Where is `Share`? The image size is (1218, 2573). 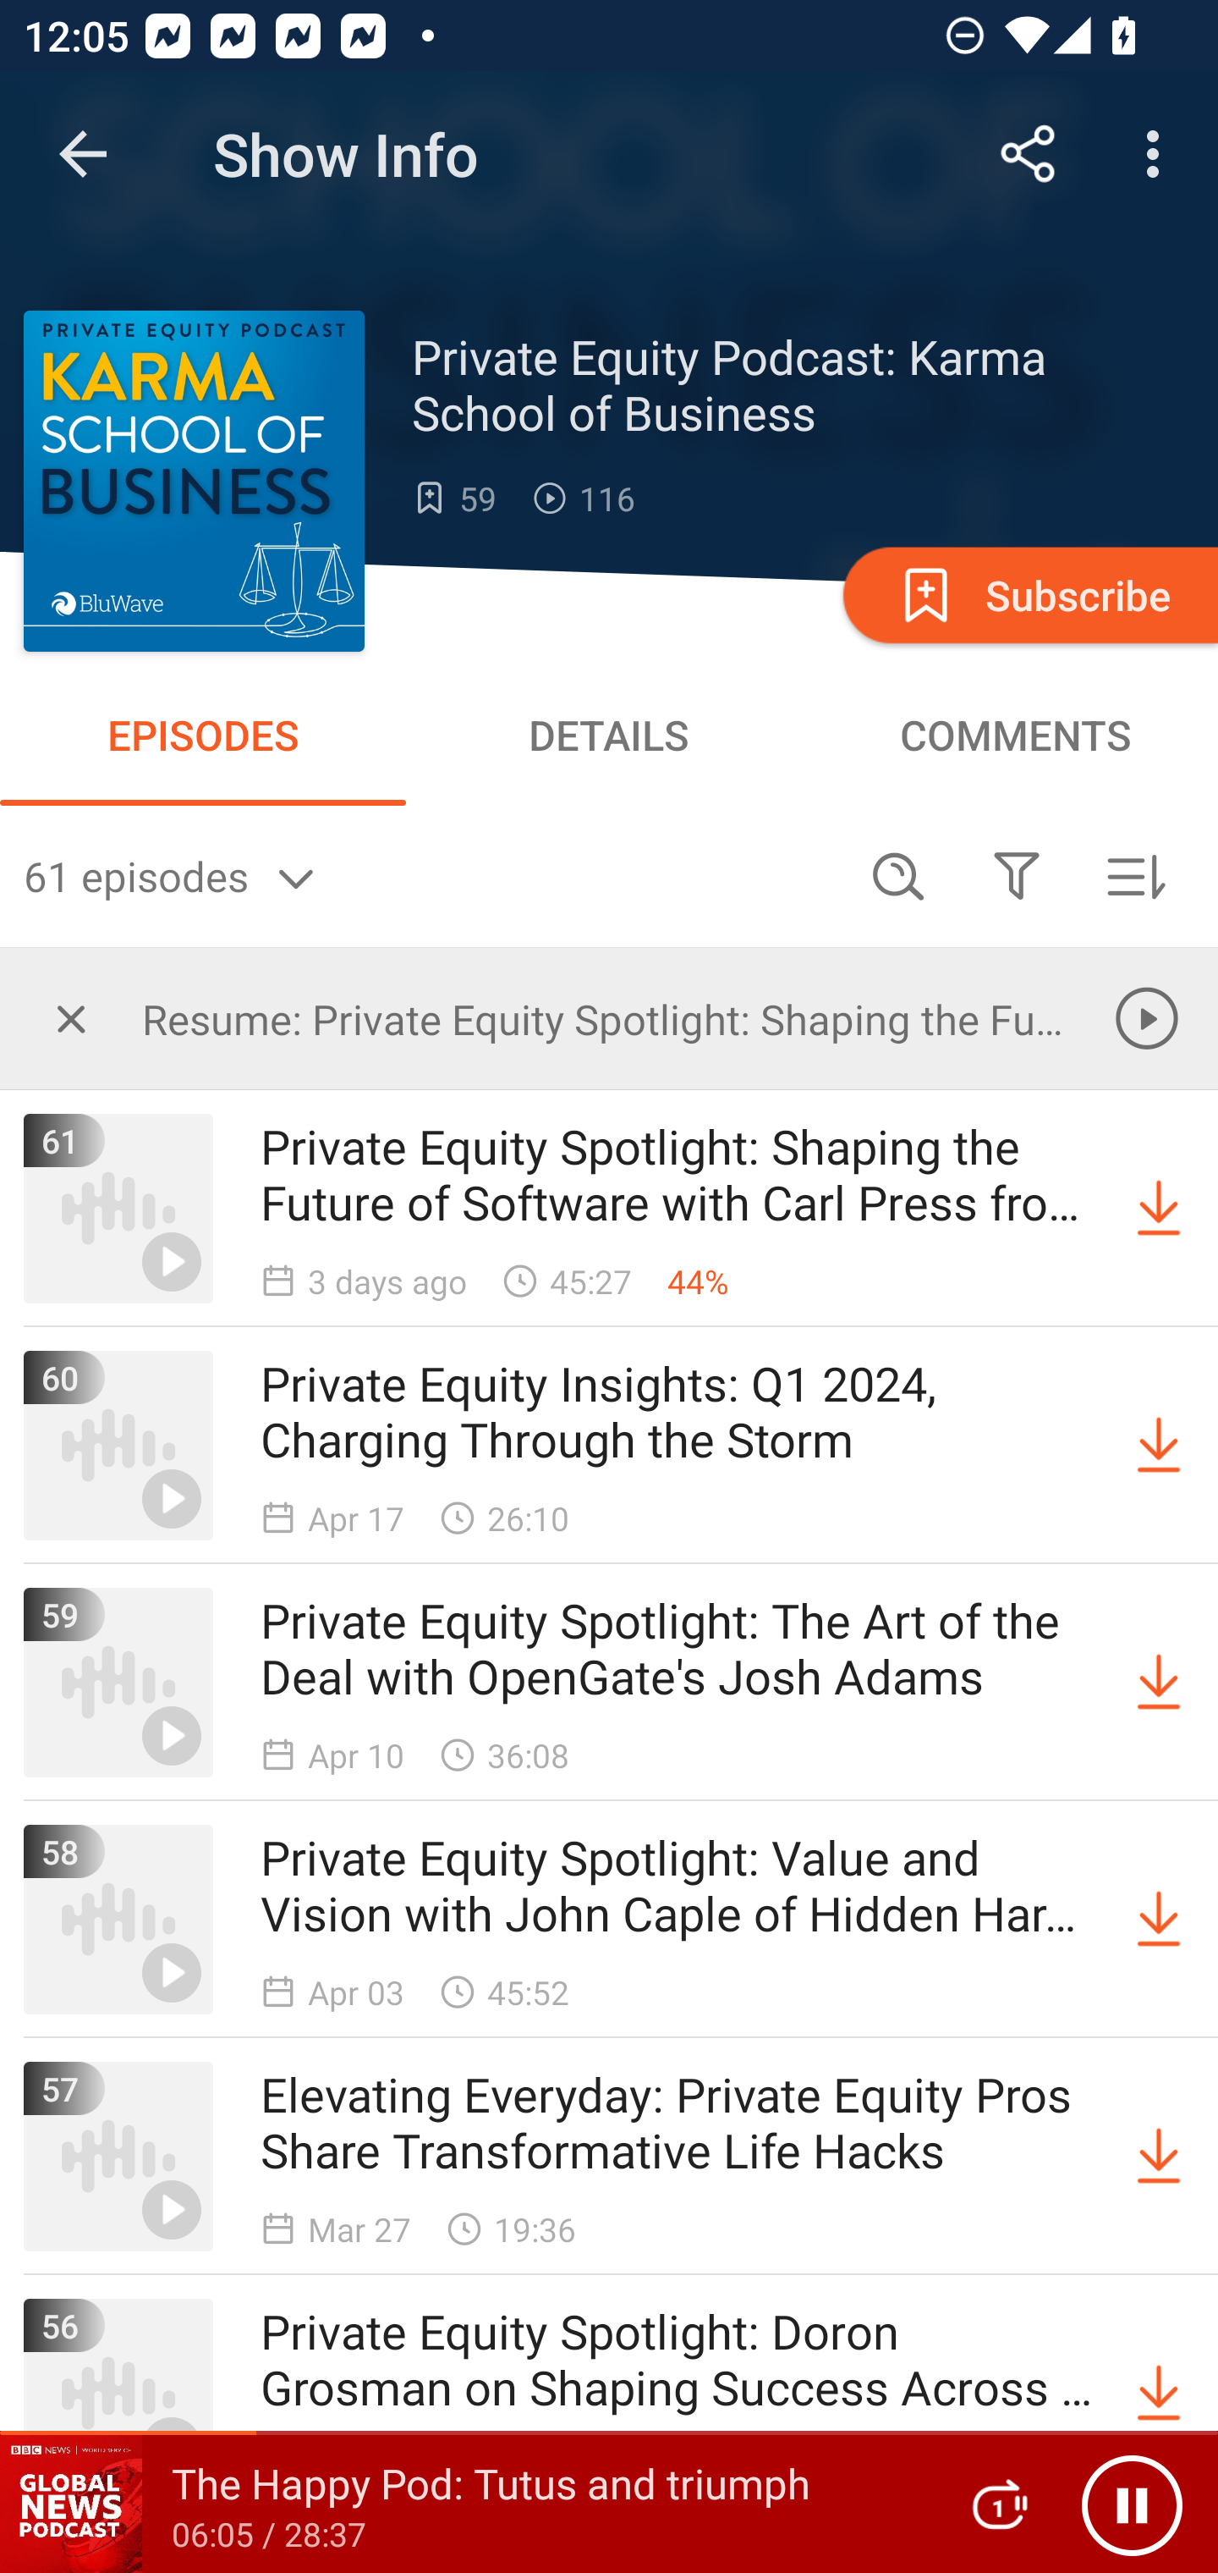
Share is located at coordinates (1029, 154).